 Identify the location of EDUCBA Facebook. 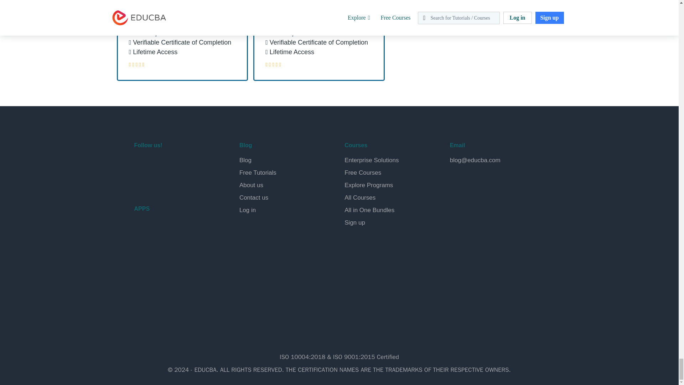
(141, 164).